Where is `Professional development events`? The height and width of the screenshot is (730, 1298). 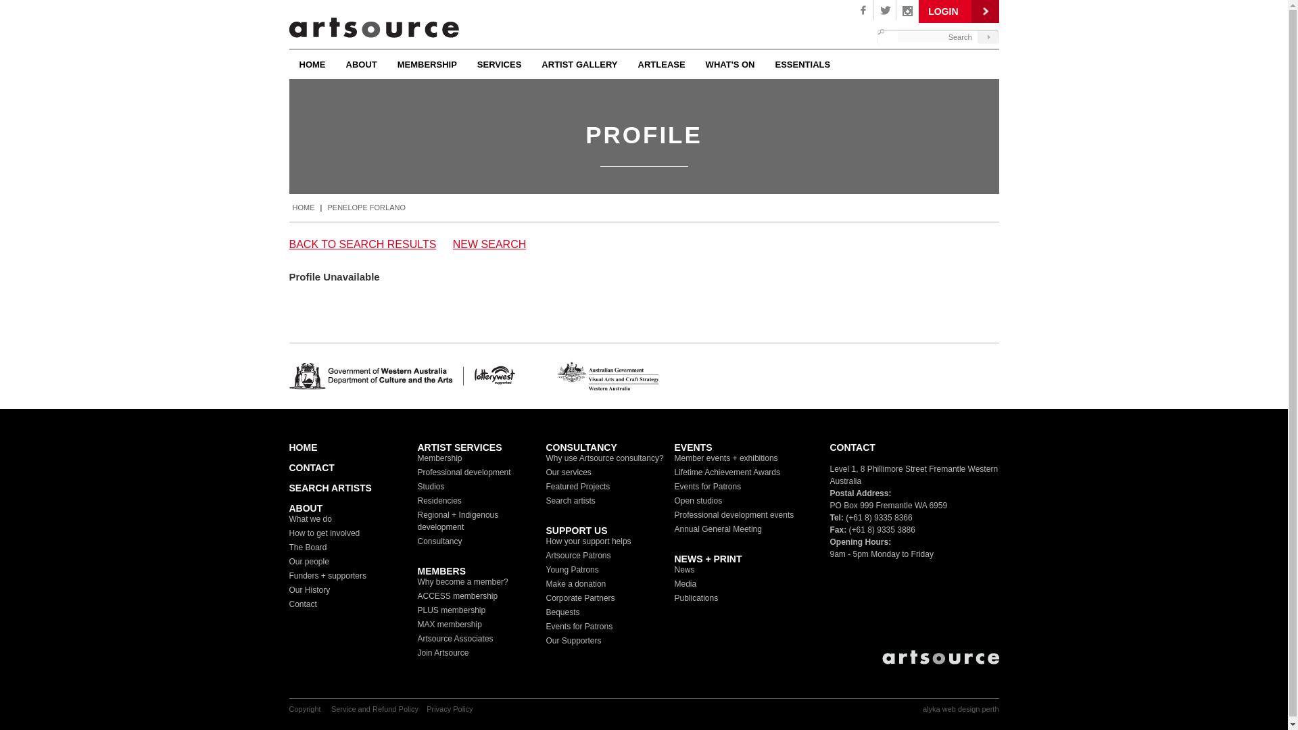 Professional development events is located at coordinates (734, 515).